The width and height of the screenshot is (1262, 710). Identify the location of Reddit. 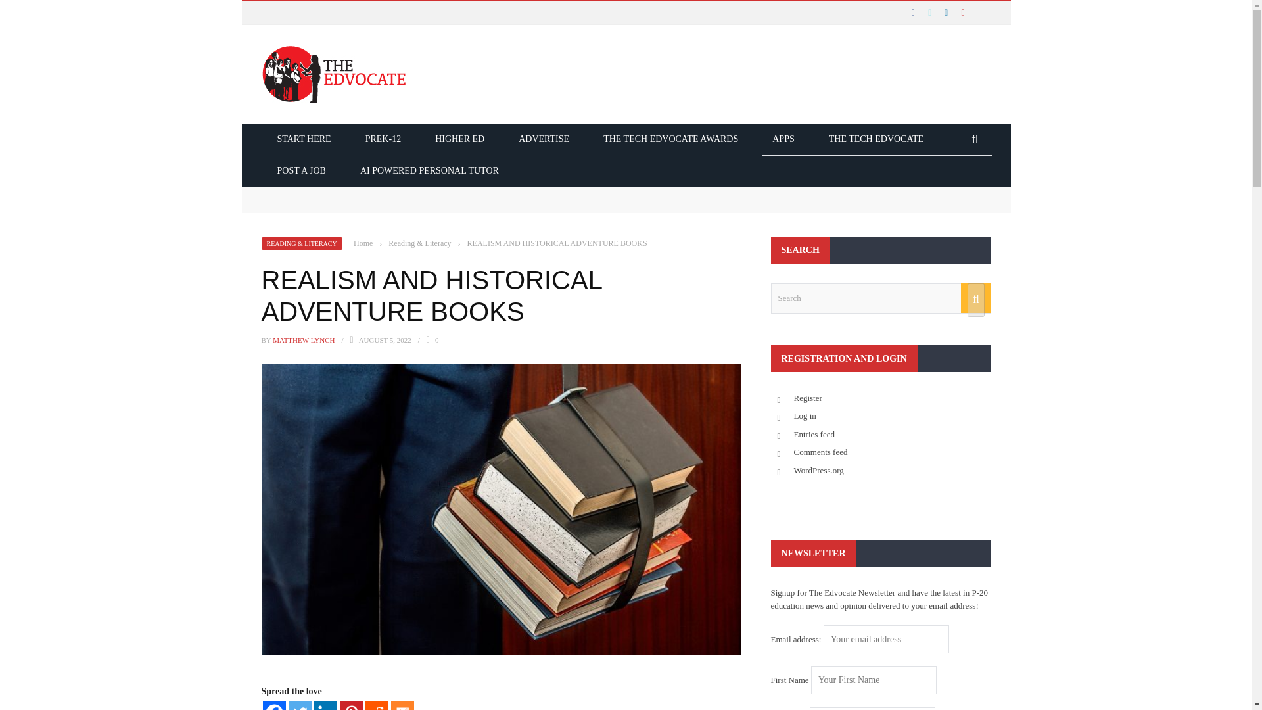
(377, 706).